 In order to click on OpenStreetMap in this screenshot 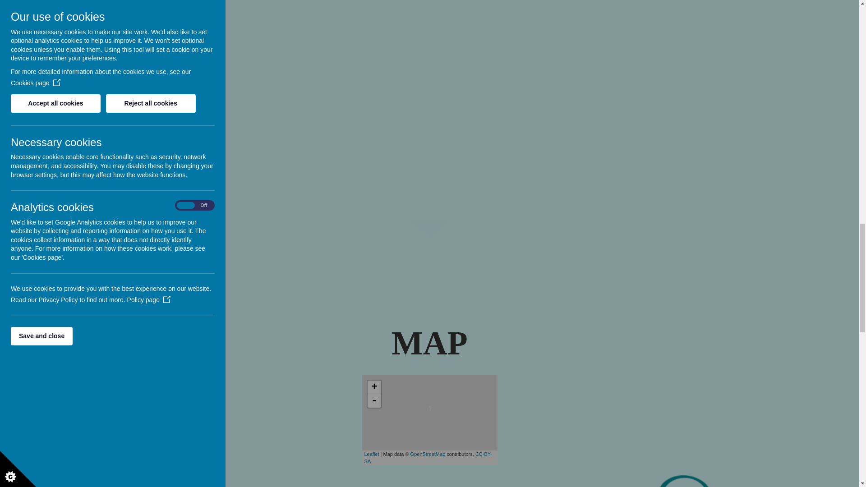, I will do `click(428, 454)`.